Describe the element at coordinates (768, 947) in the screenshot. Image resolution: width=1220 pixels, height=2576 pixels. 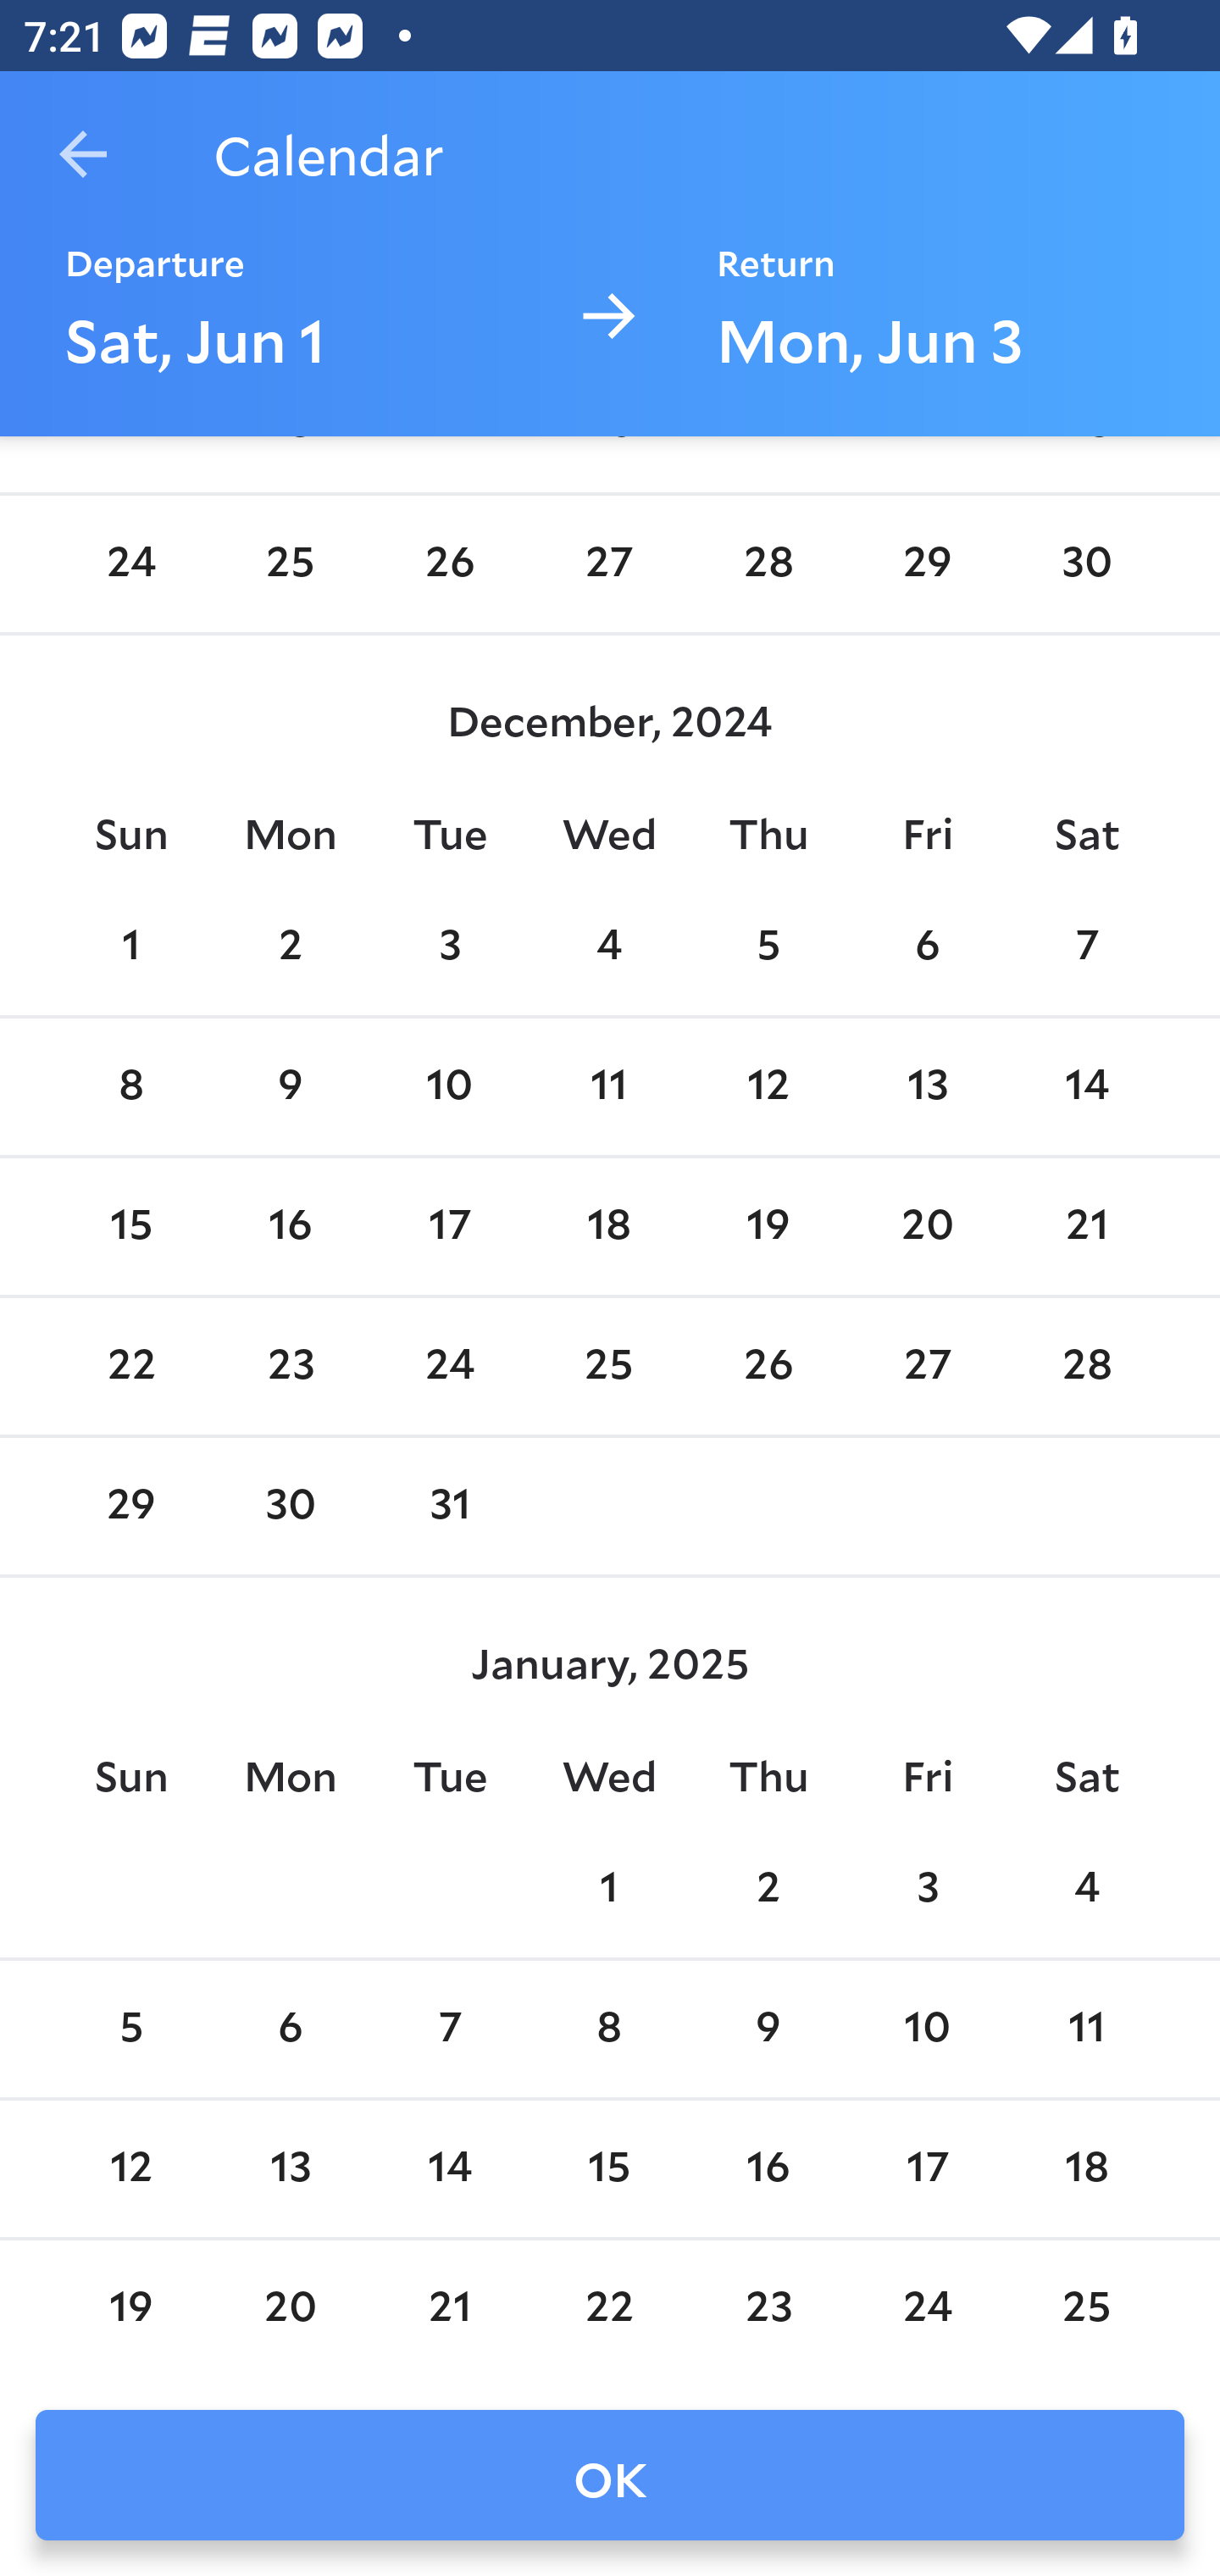
I see `5` at that location.